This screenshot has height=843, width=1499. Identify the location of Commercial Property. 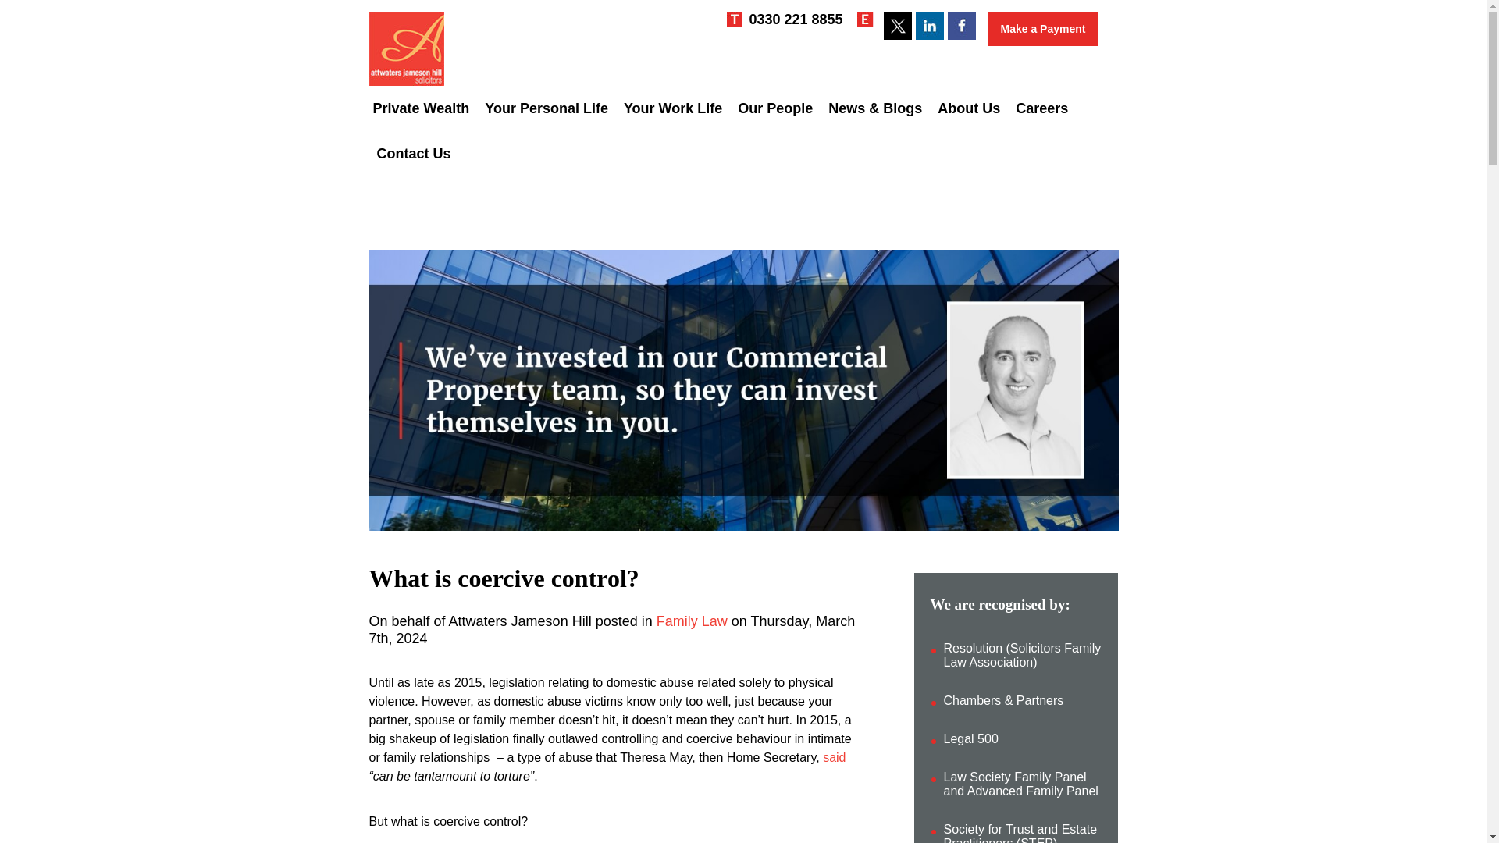
(737, 145).